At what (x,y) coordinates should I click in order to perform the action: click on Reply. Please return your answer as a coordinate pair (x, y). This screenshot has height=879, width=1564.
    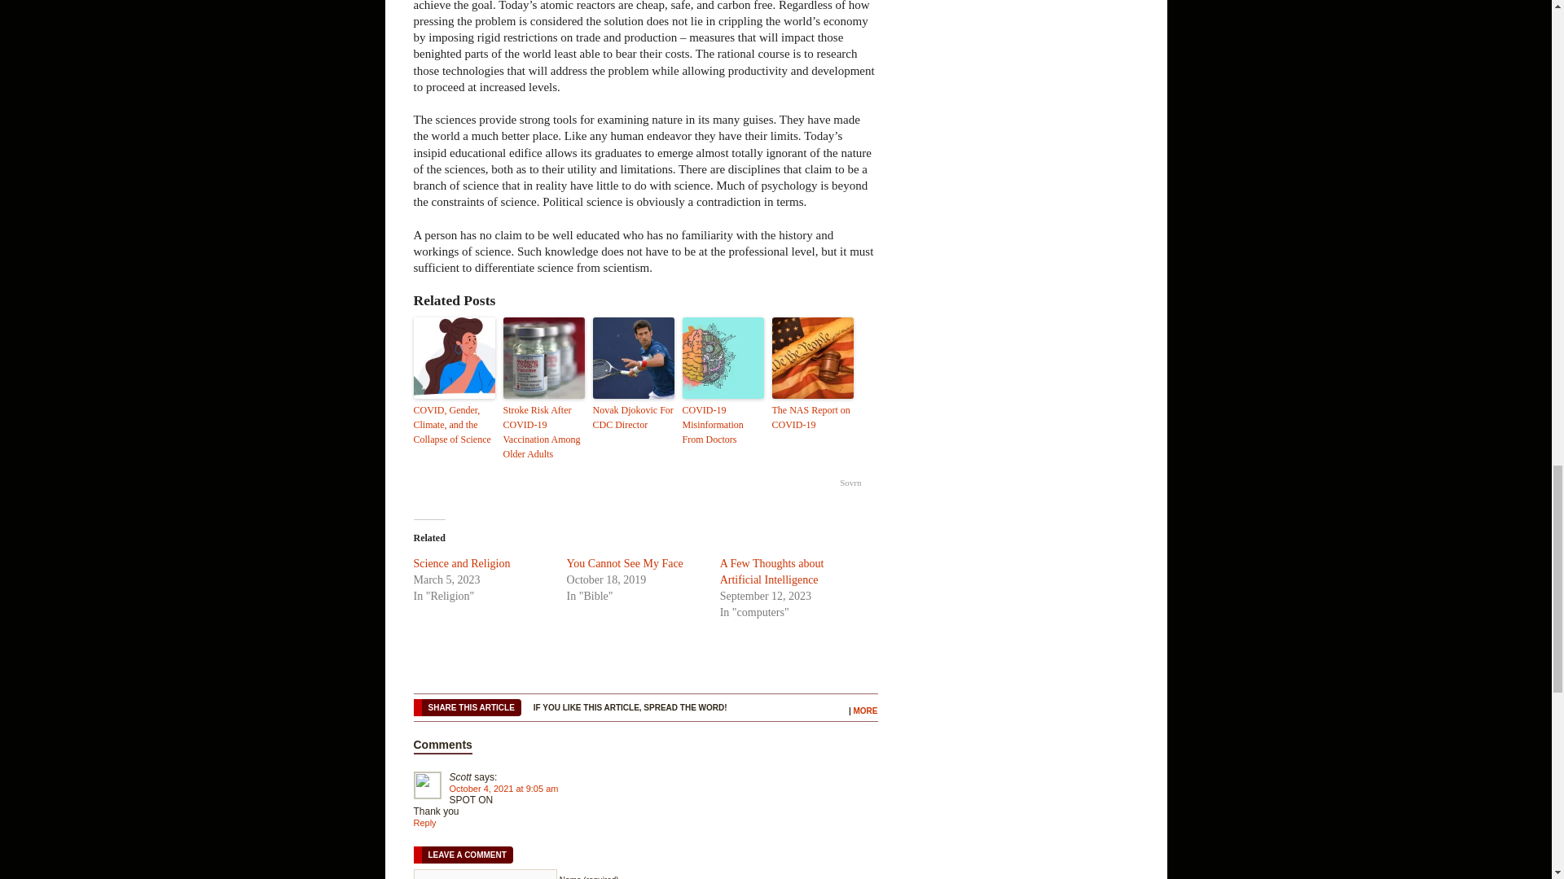
    Looking at the image, I should click on (425, 823).